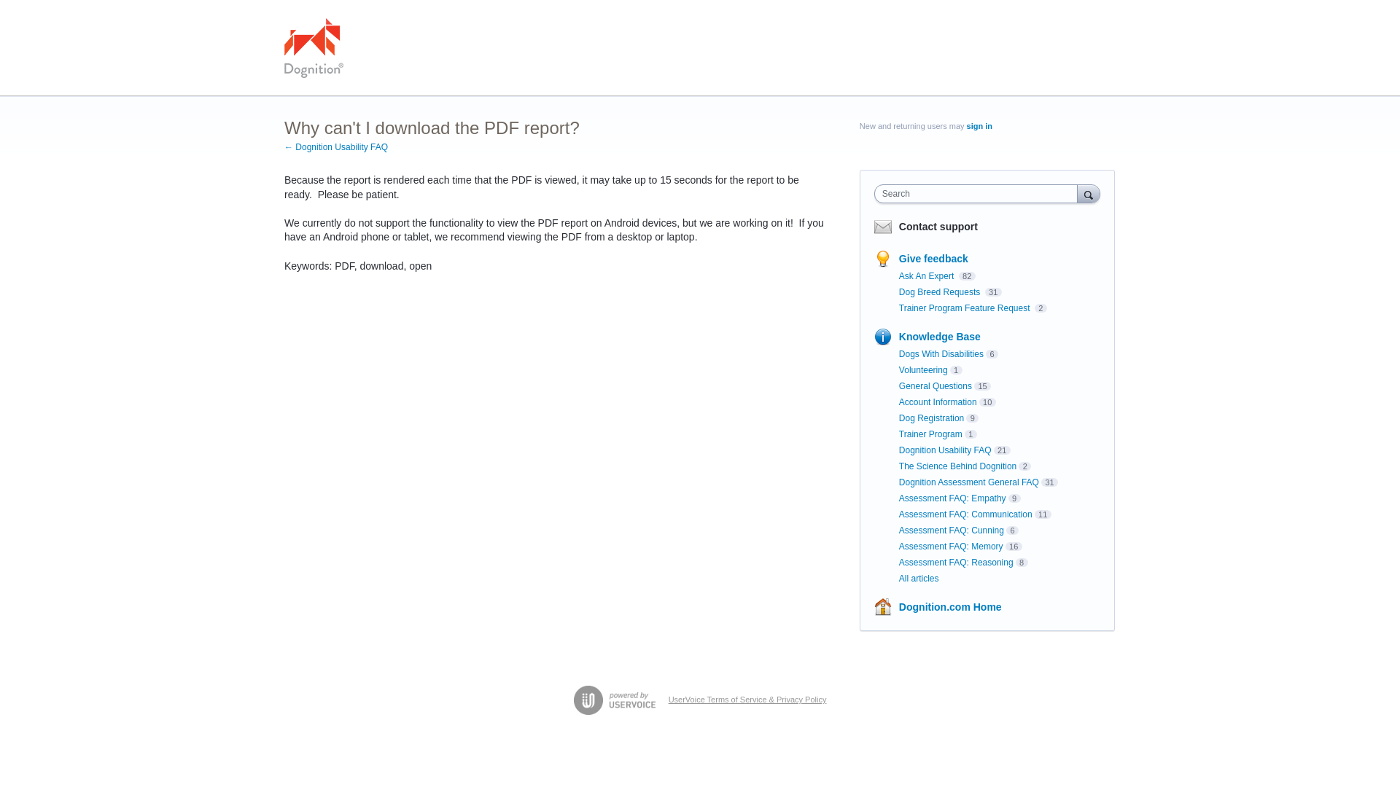 The image size is (1400, 787). What do you see at coordinates (941, 354) in the screenshot?
I see `Dogs With Disabilities` at bounding box center [941, 354].